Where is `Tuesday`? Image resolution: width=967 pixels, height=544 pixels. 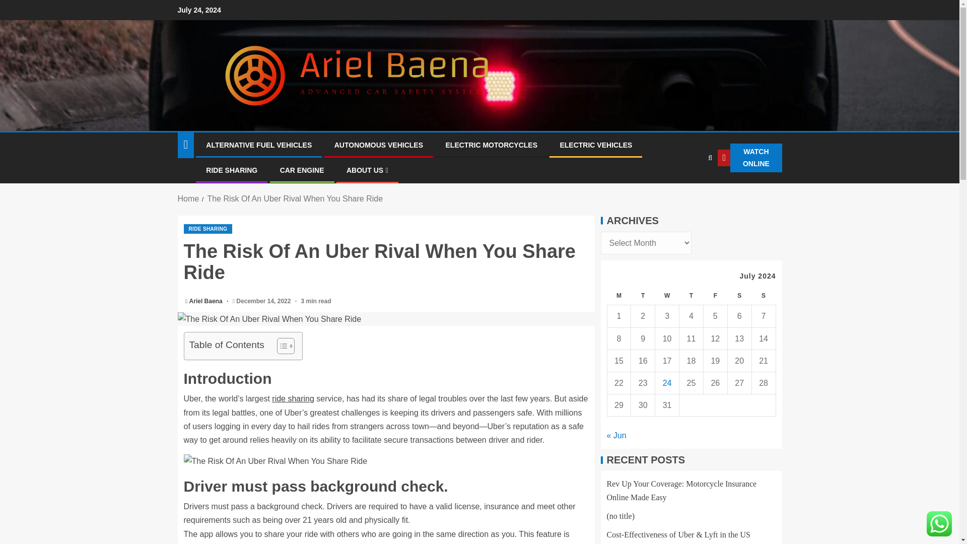 Tuesday is located at coordinates (643, 296).